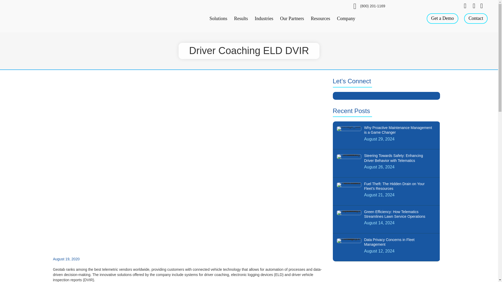 The height and width of the screenshot is (282, 502). What do you see at coordinates (39, 16) in the screenshot?
I see `EnVue Telematics` at bounding box center [39, 16].